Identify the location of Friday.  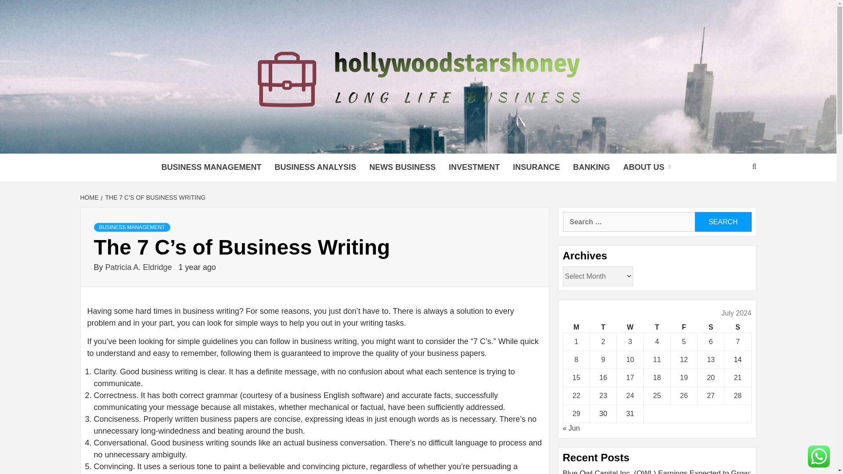
(683, 327).